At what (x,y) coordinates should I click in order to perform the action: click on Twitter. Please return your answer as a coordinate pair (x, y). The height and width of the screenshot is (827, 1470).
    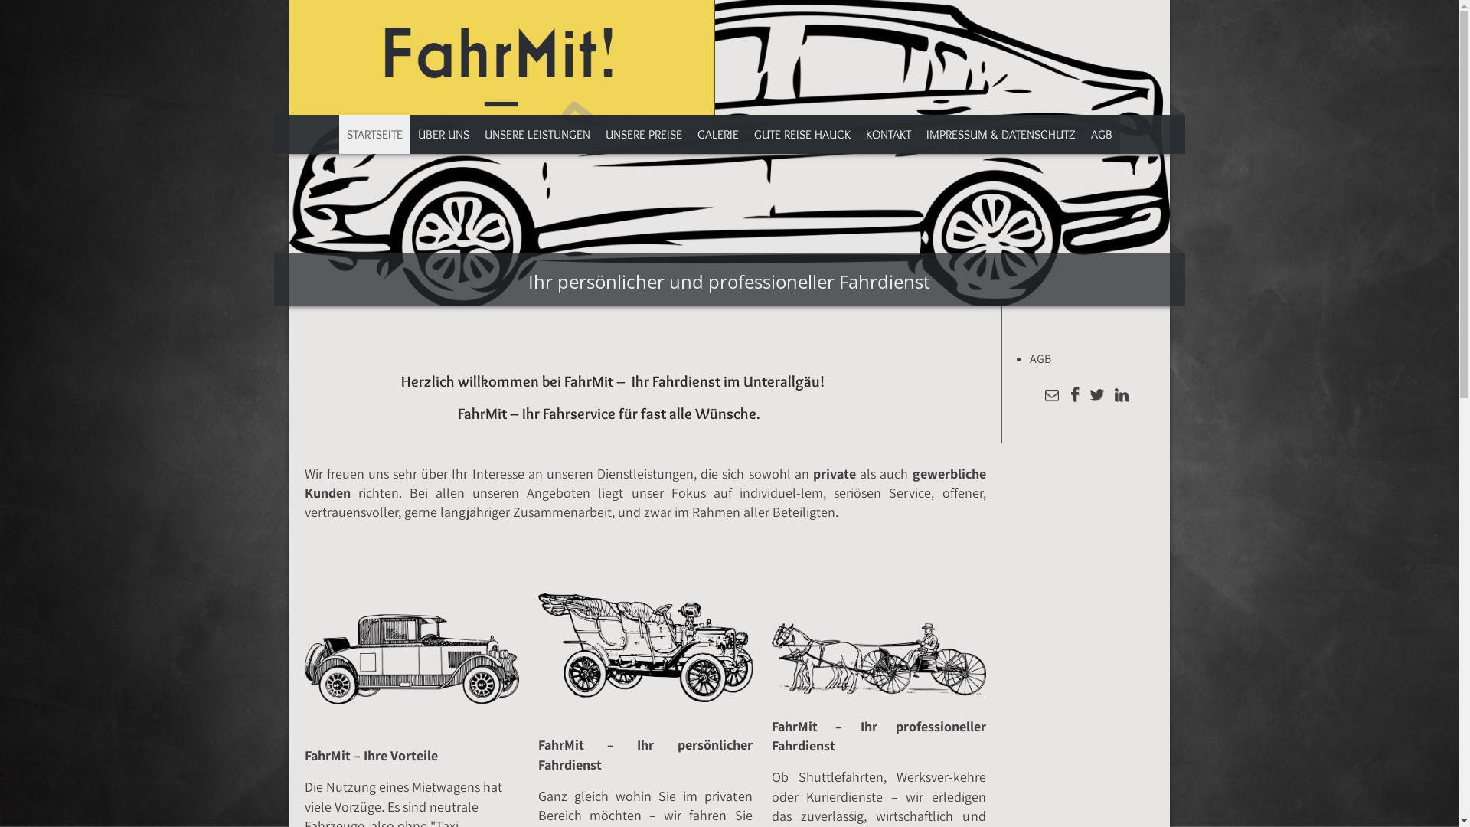
    Looking at the image, I should click on (1096, 397).